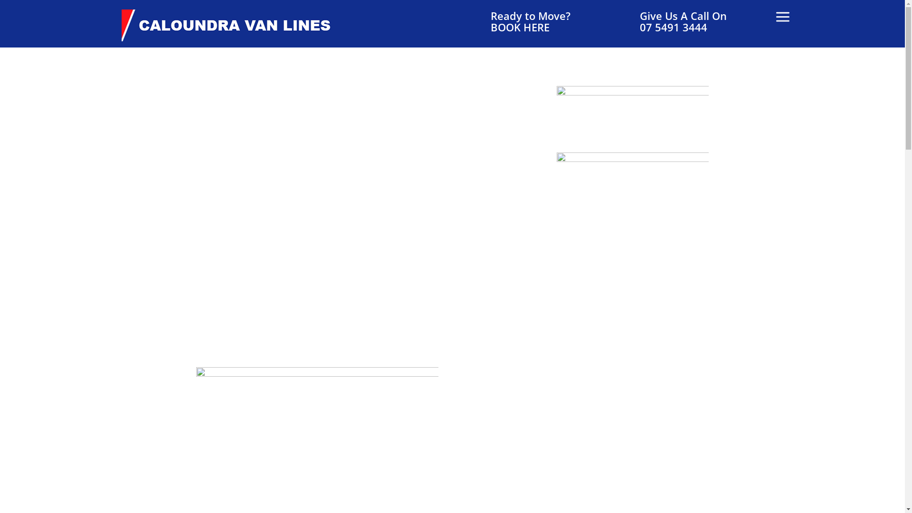 The height and width of the screenshot is (513, 912). Describe the element at coordinates (633, 179) in the screenshot. I see `Quote Button` at that location.